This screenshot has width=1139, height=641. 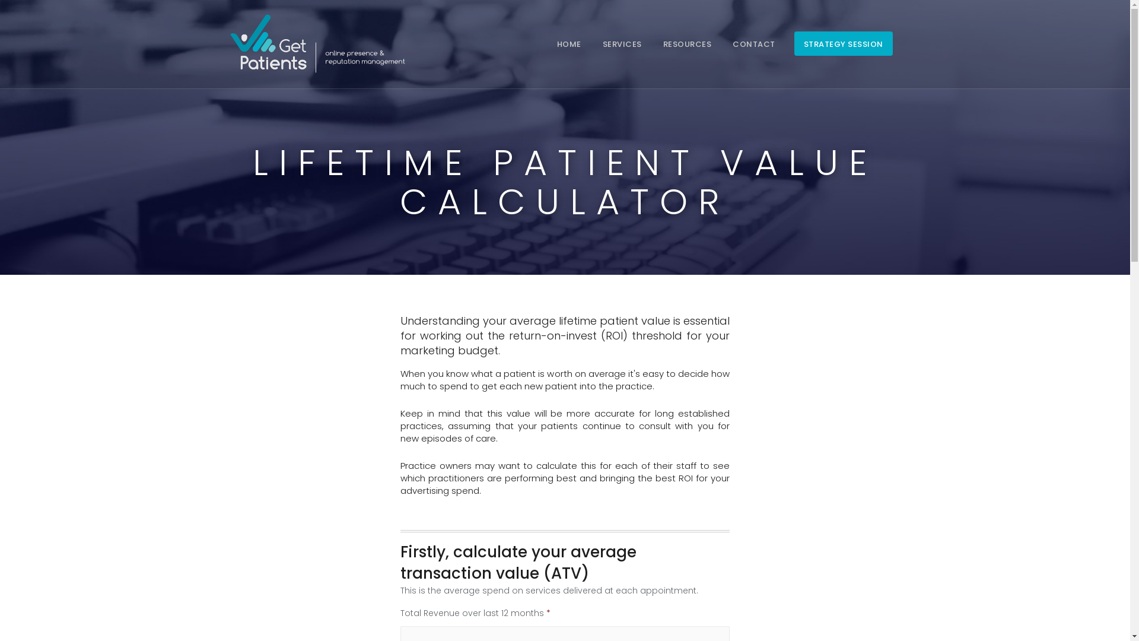 I want to click on GetPatients, so click(x=317, y=38).